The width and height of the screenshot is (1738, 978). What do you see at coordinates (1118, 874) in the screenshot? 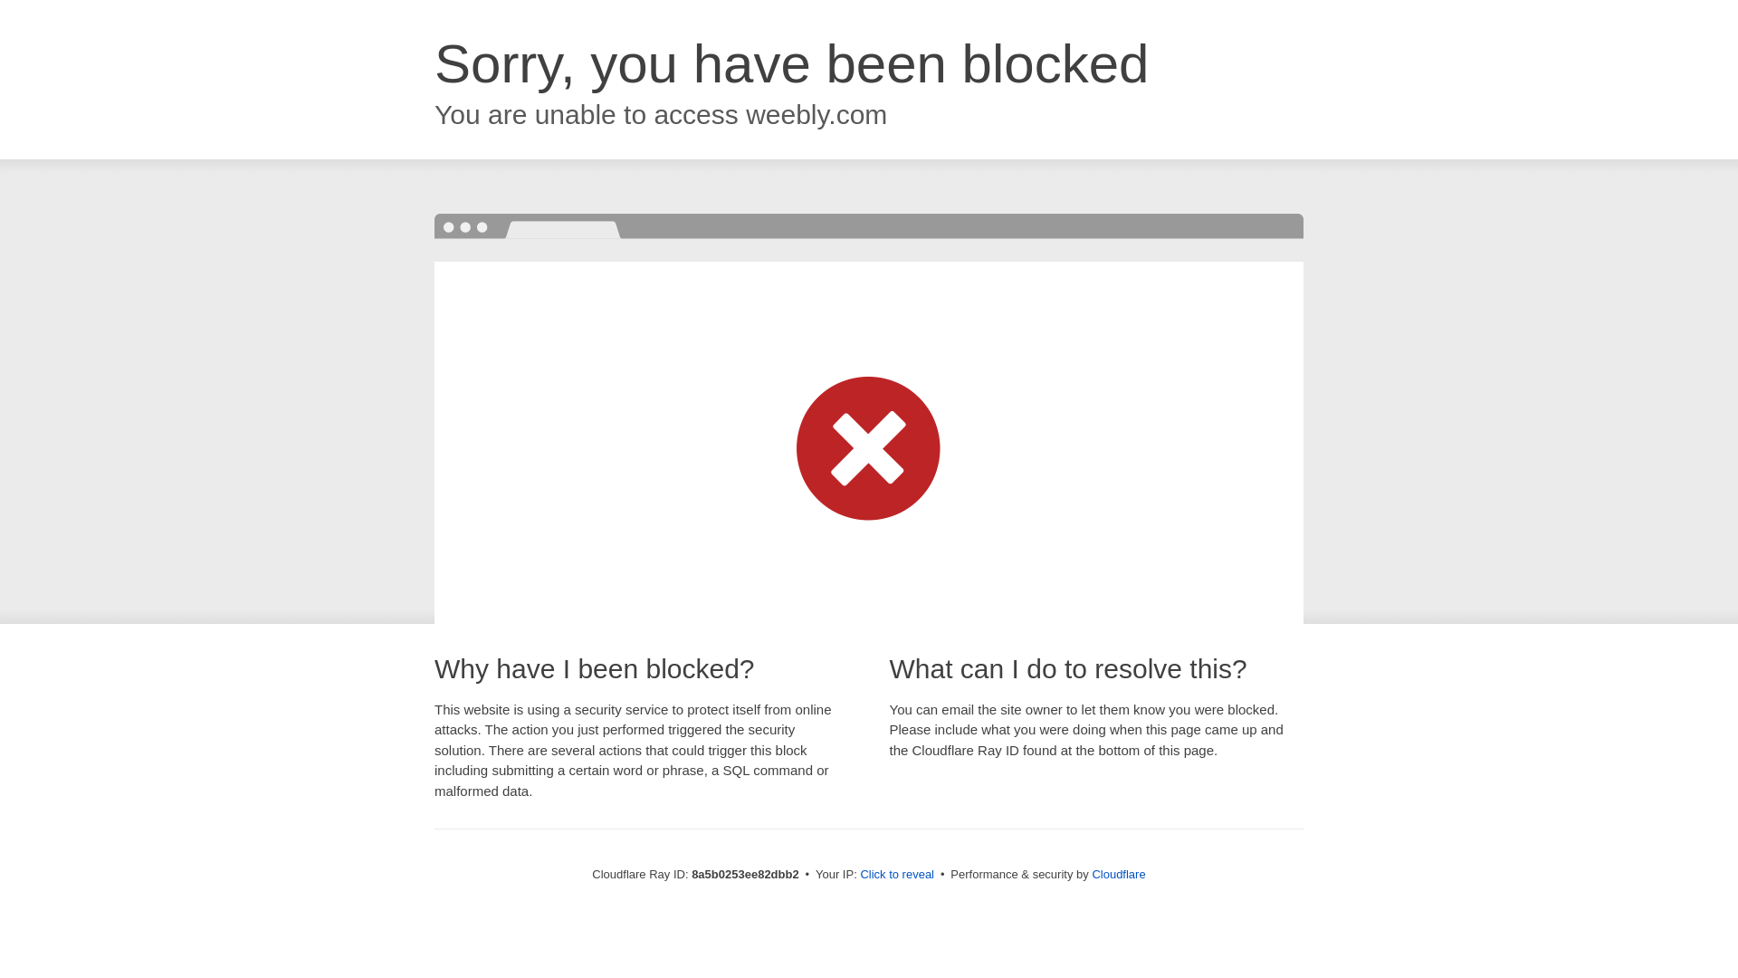
I see `Cloudflare` at bounding box center [1118, 874].